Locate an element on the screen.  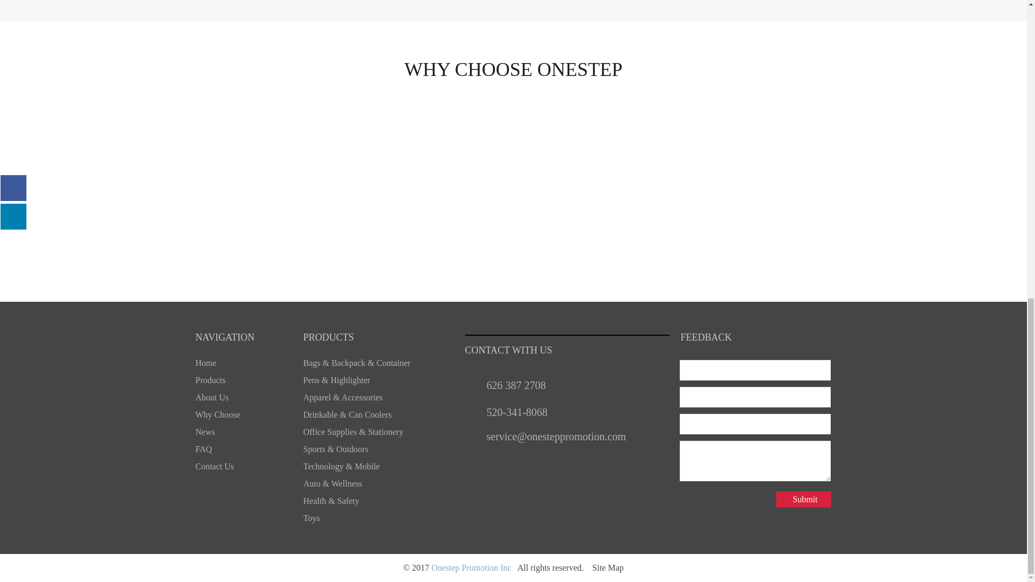
Products is located at coordinates (210, 379).